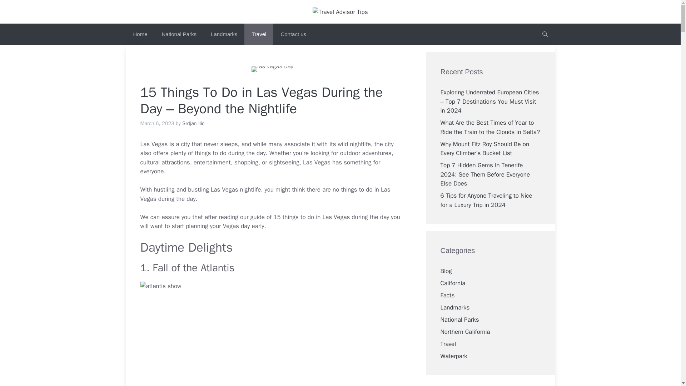  I want to click on National Parks, so click(459, 320).